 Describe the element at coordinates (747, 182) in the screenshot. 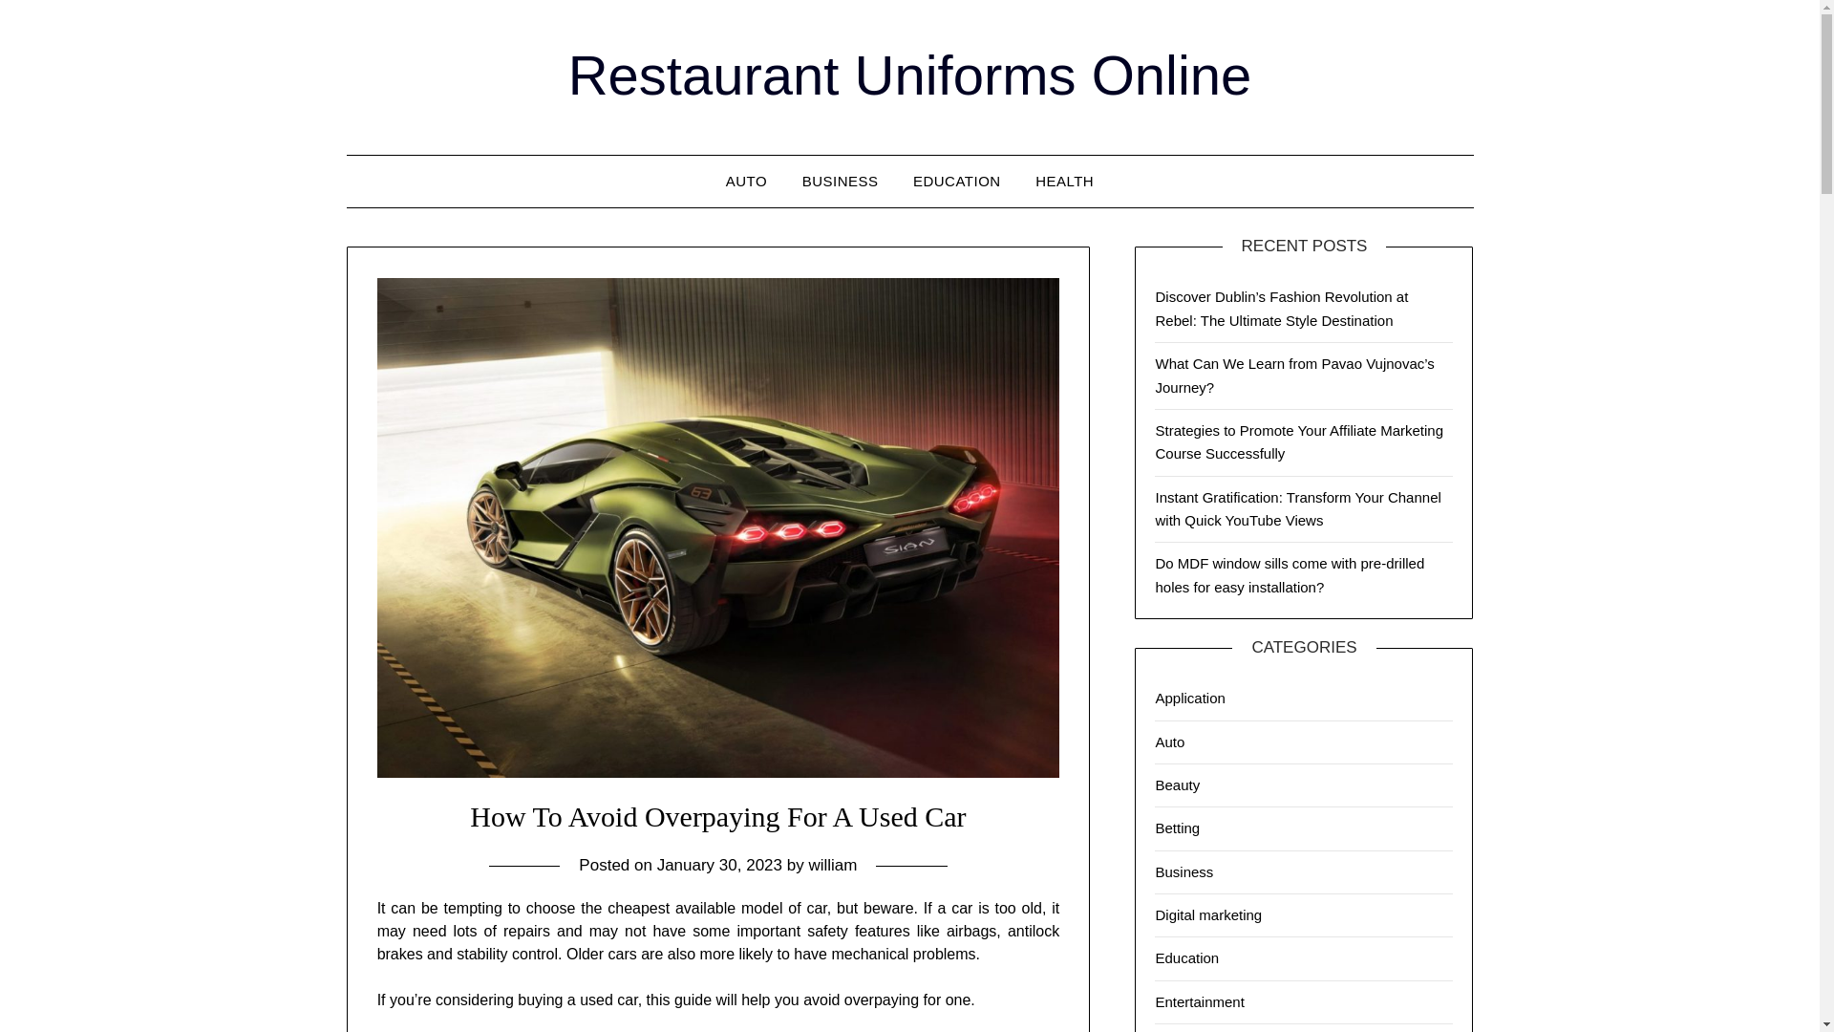

I see `AUTO` at that location.